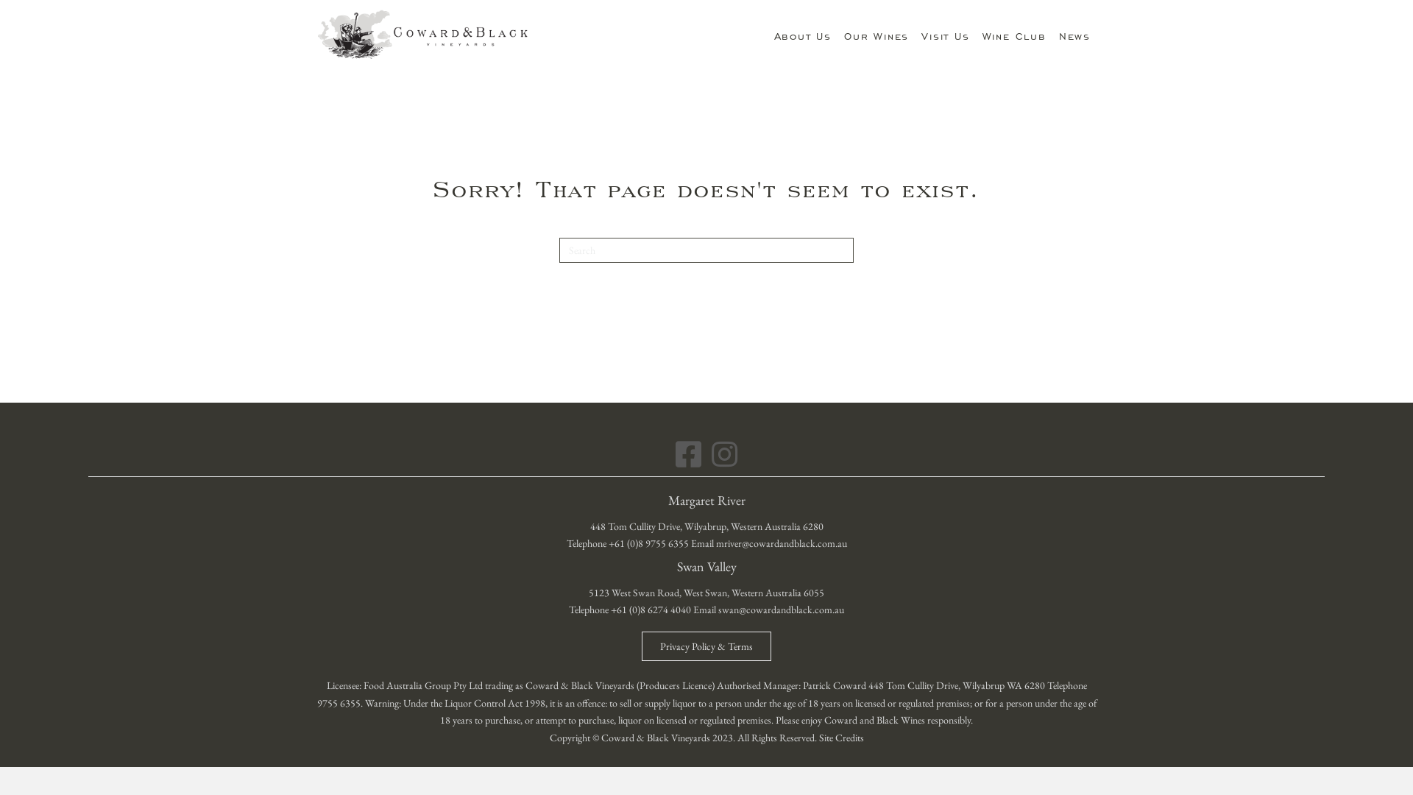 The width and height of the screenshot is (1413, 795). I want to click on Type and press Enter to search., so click(706, 250).